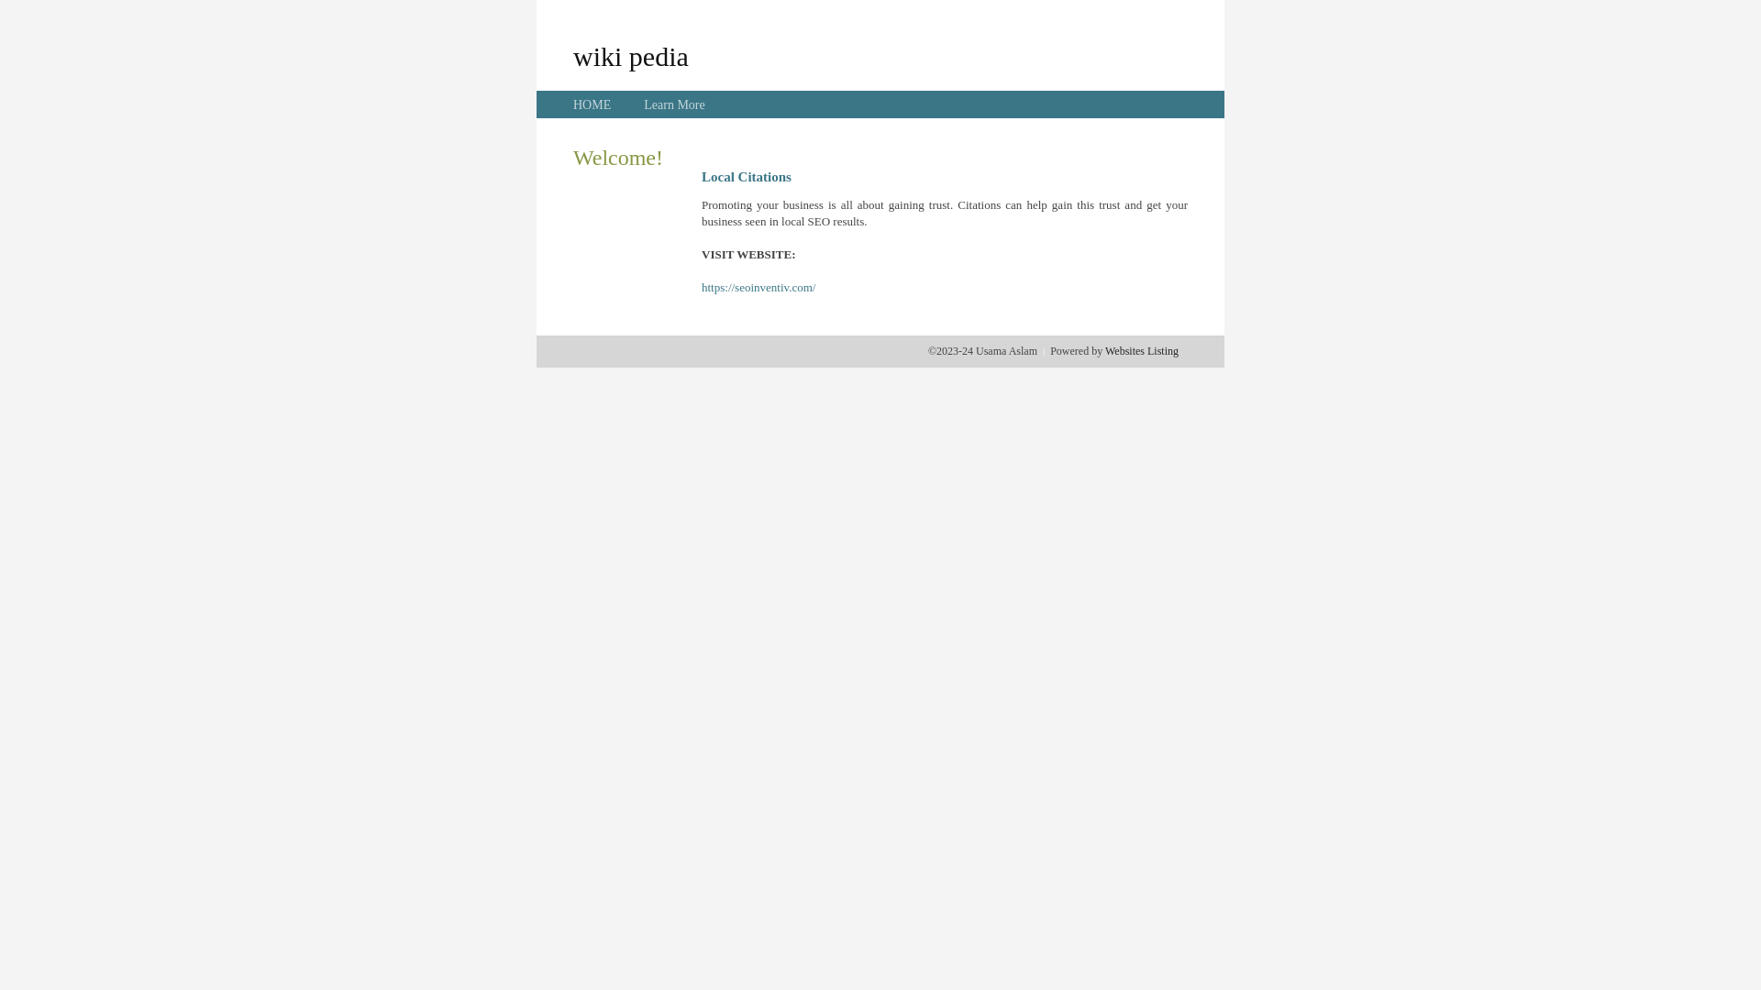 The height and width of the screenshot is (990, 1761). Describe the element at coordinates (759, 288) in the screenshot. I see `https://seoinventiv.com/` at that location.